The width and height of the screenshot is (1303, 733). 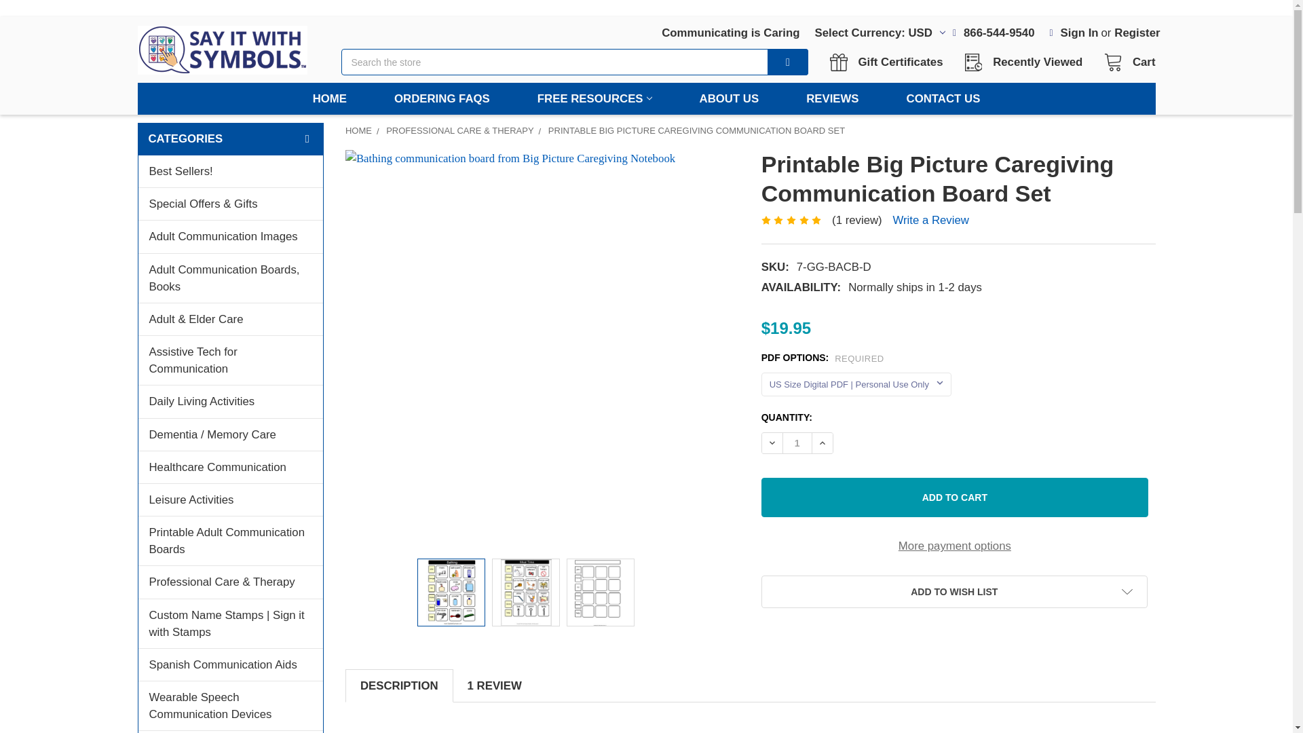 What do you see at coordinates (954, 497) in the screenshot?
I see `Add to Cart` at bounding box center [954, 497].